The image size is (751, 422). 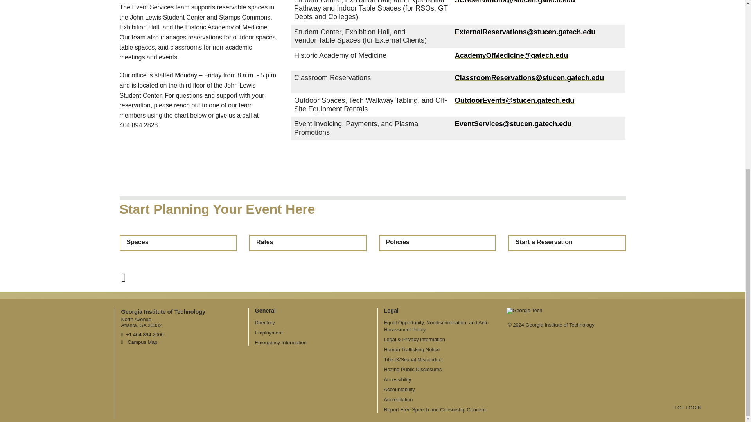 What do you see at coordinates (281, 342) in the screenshot?
I see `Georgia Institute of Technology Emergency Information` at bounding box center [281, 342].